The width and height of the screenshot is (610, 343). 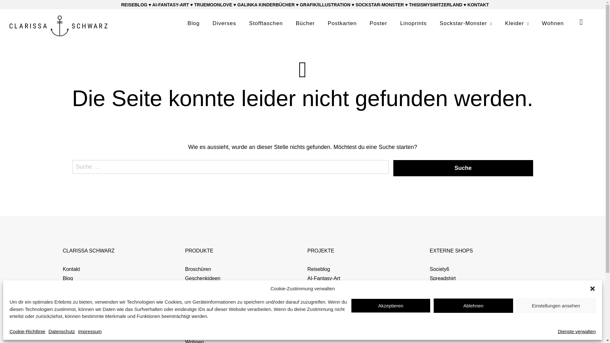 I want to click on Reiseblog, so click(x=319, y=269).